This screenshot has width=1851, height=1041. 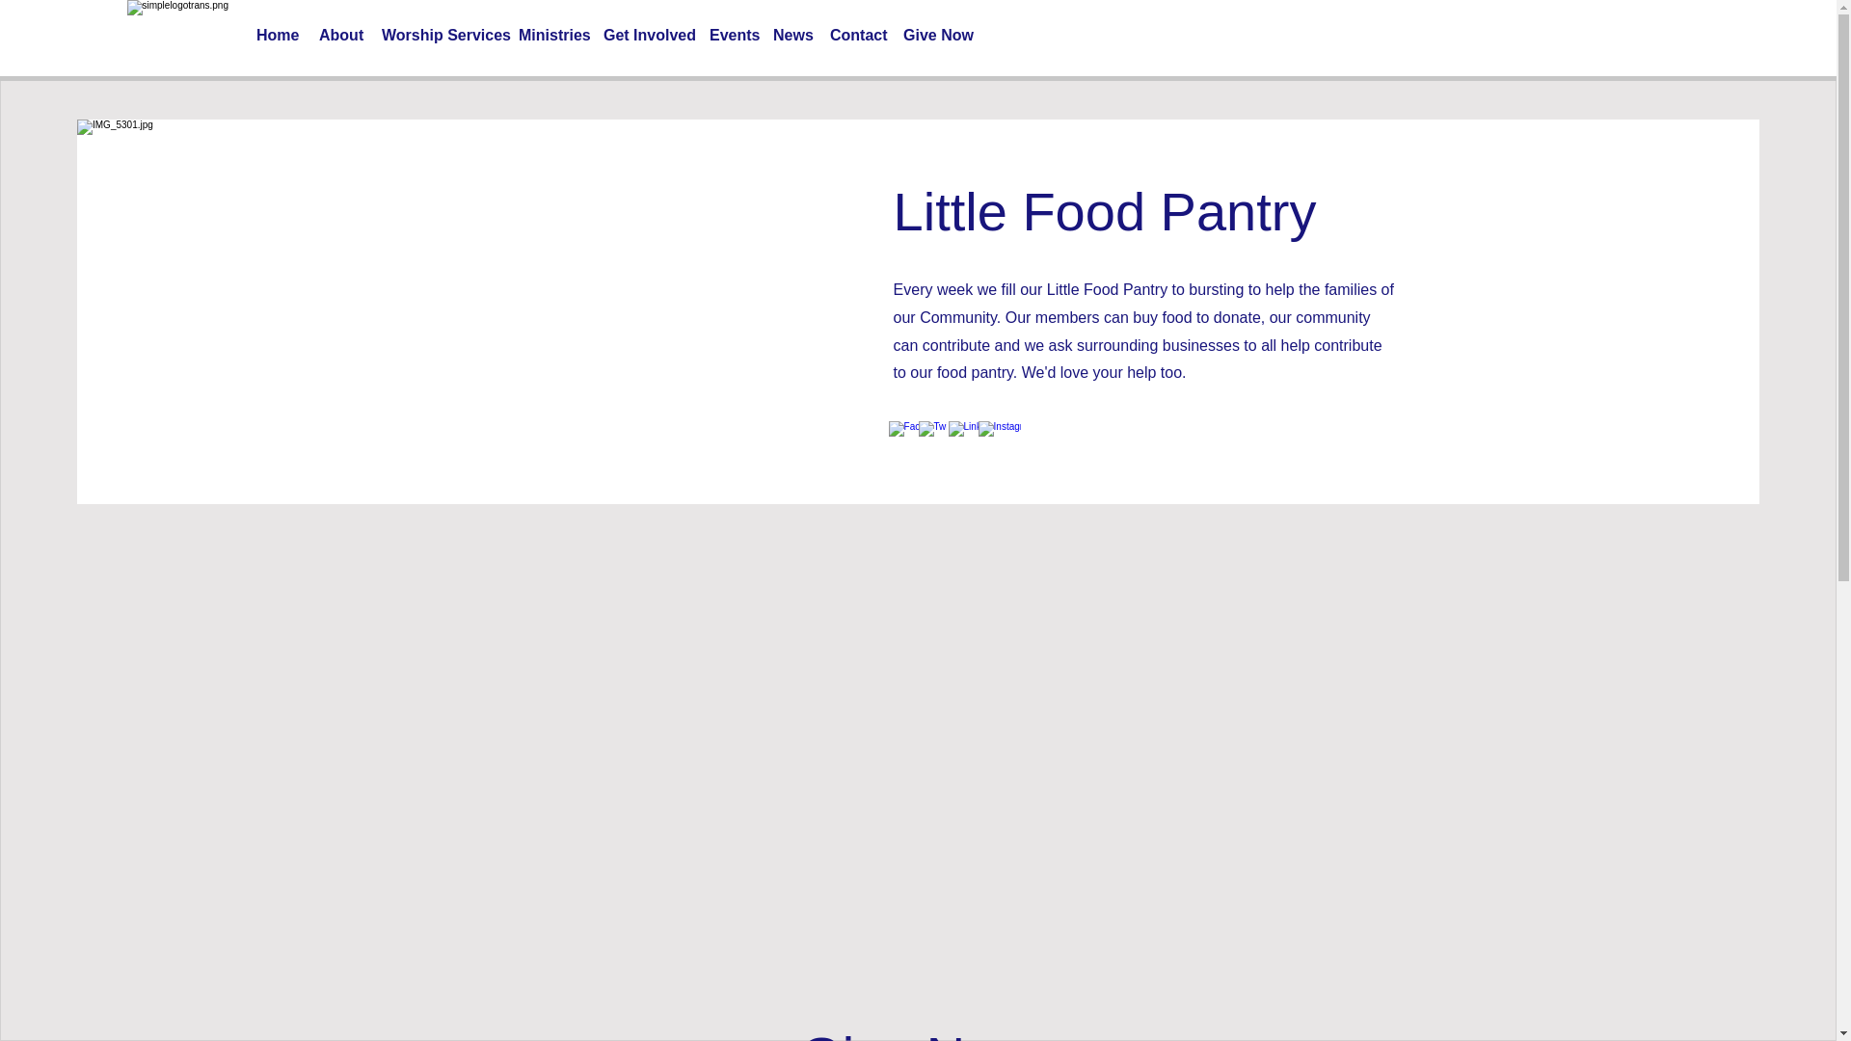 What do you see at coordinates (856, 36) in the screenshot?
I see `Contact` at bounding box center [856, 36].